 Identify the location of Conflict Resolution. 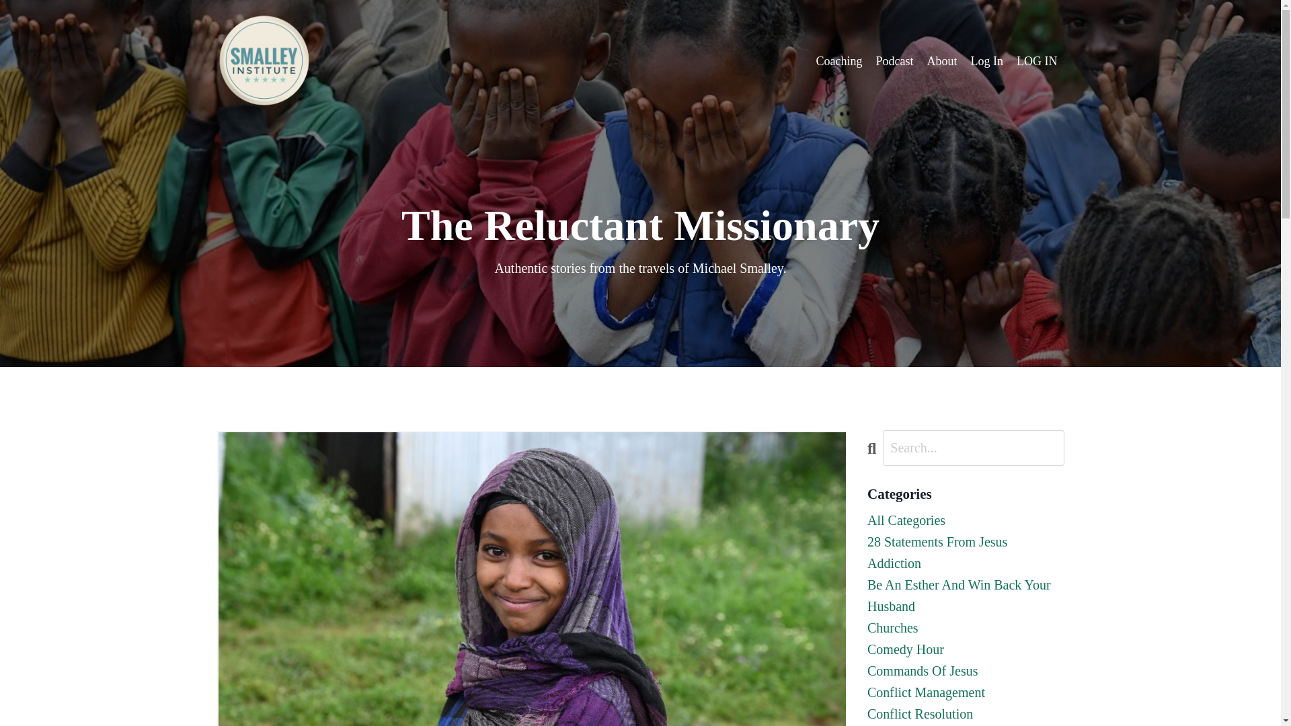
(966, 714).